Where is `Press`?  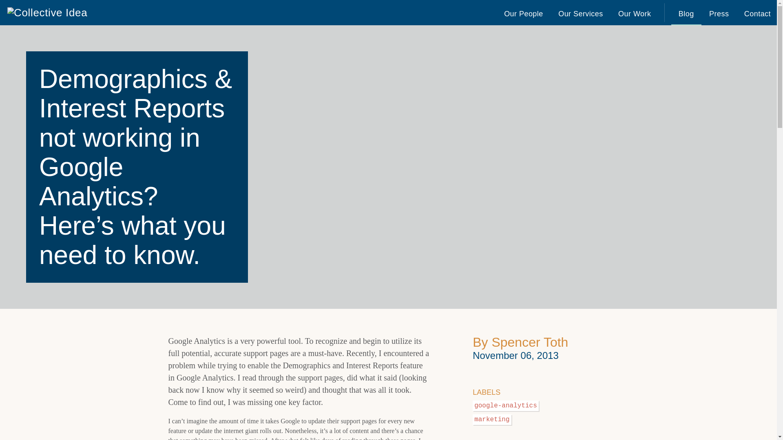
Press is located at coordinates (719, 12).